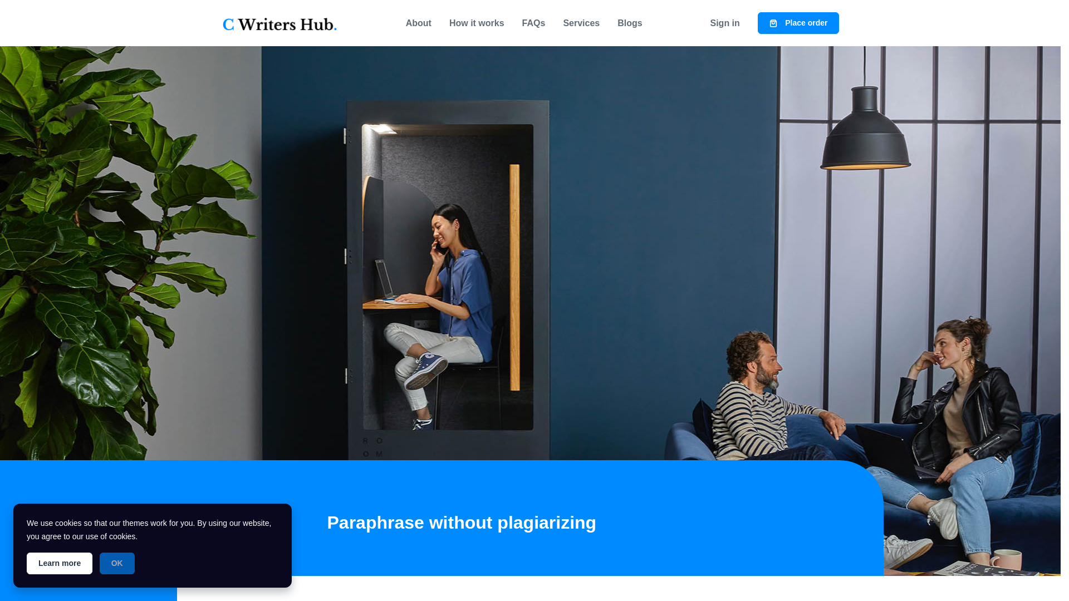 The width and height of the screenshot is (1069, 601). I want to click on Place order, so click(798, 22).